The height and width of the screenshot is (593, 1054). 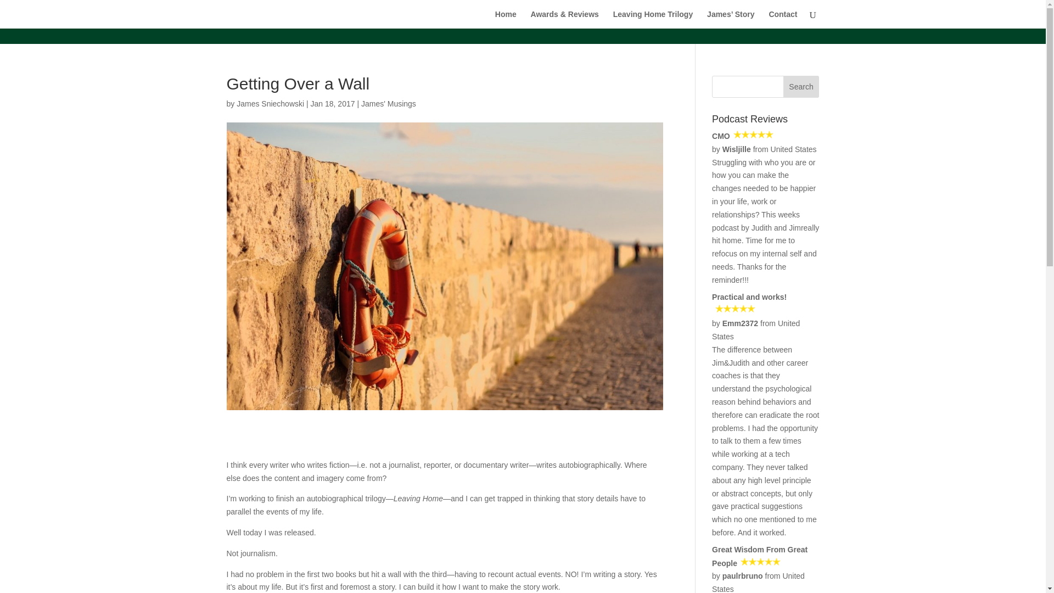 I want to click on Posts by James Sniechowski, so click(x=270, y=103).